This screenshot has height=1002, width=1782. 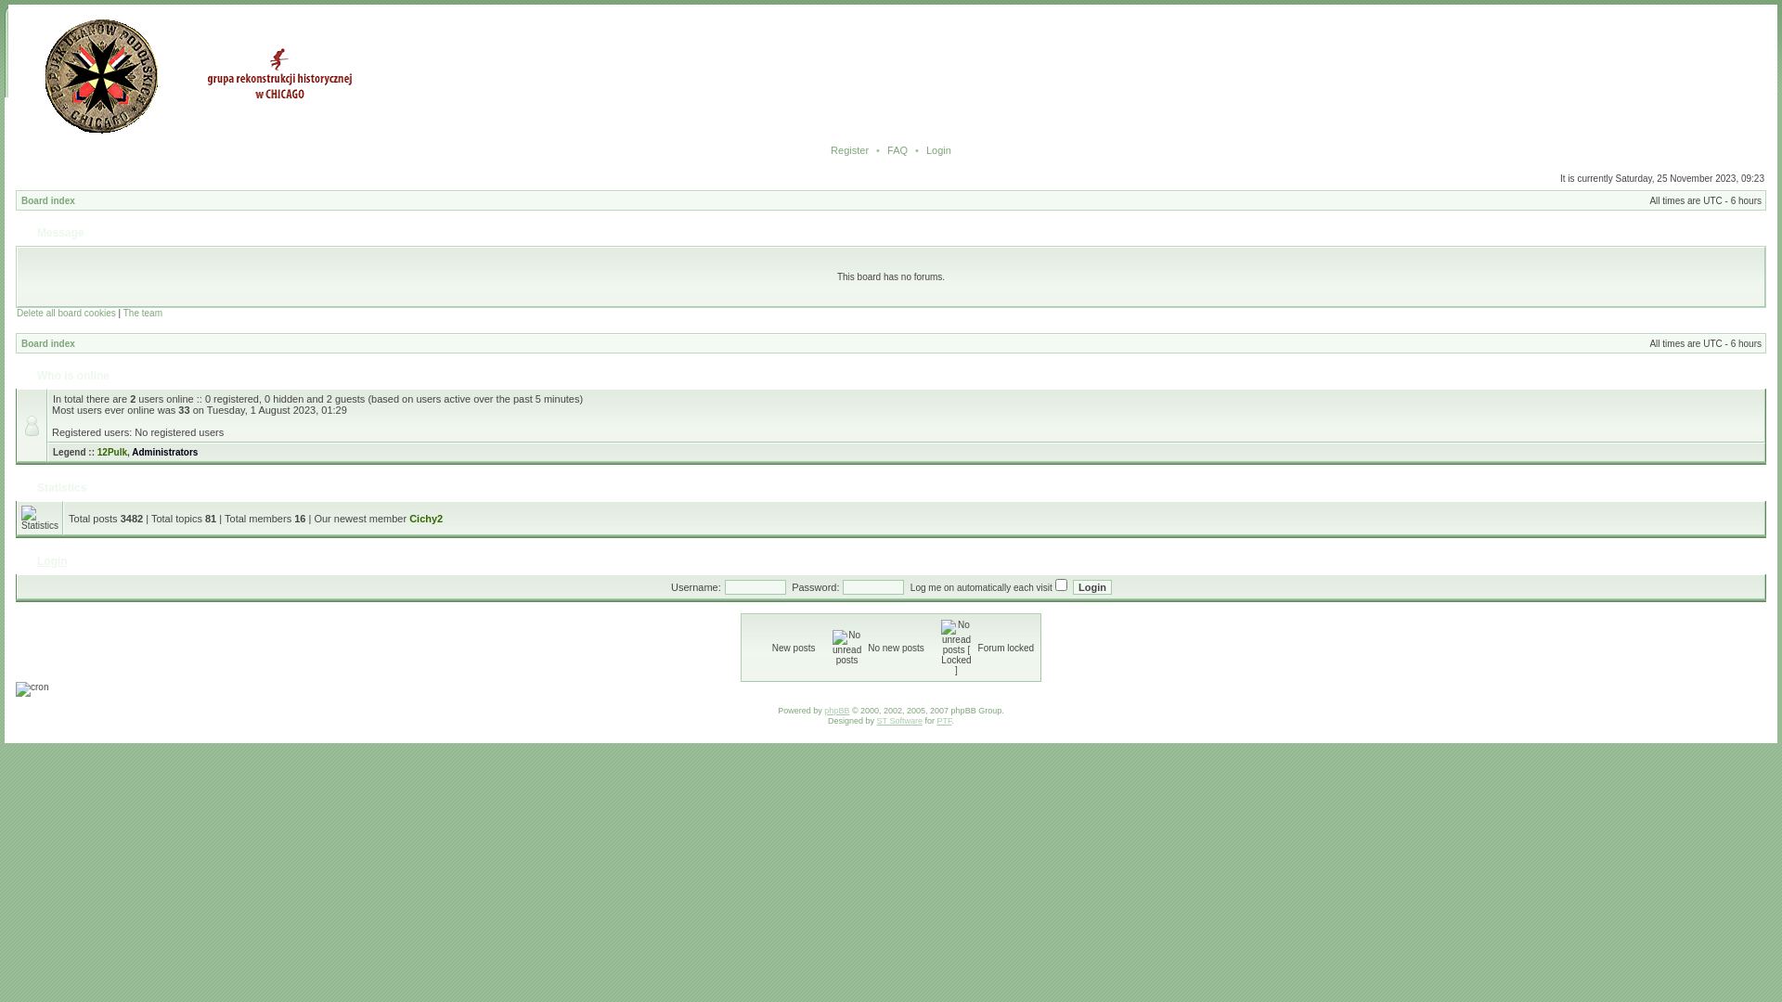 I want to click on No unread posts, so click(x=846, y=648).